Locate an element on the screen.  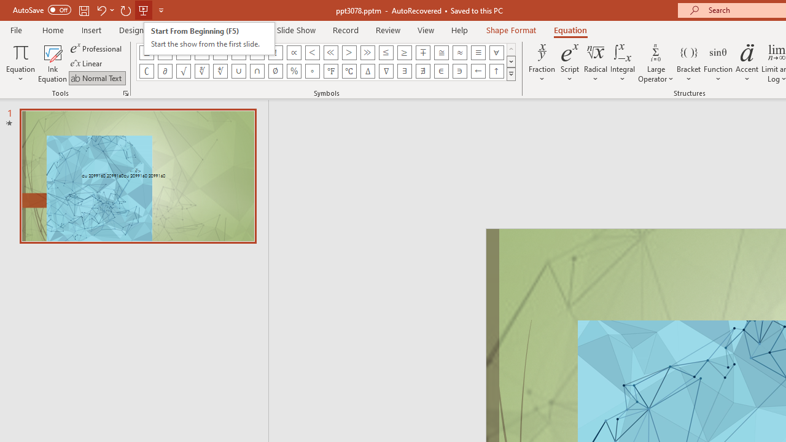
Equation Symbol Not Equal To is located at coordinates (201, 53).